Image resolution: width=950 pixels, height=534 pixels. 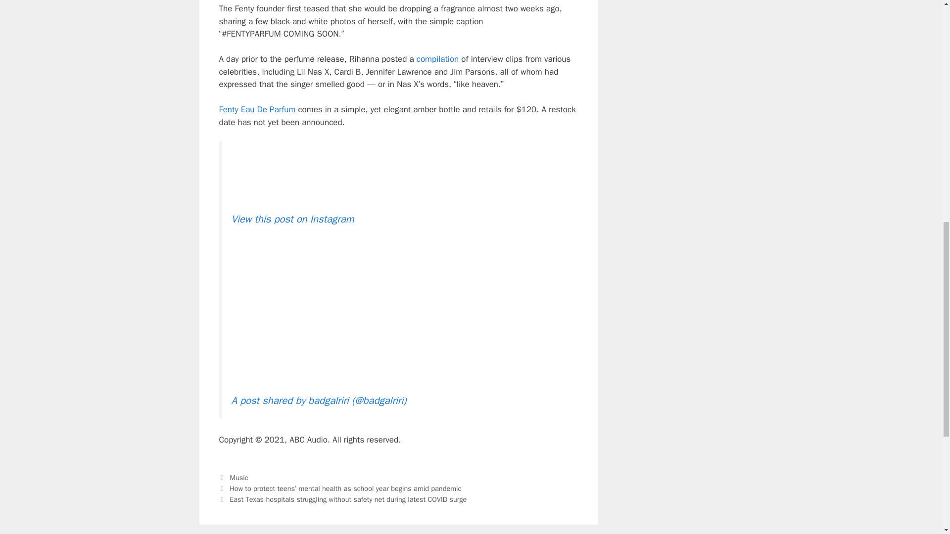 I want to click on View this post on Instagram, so click(x=293, y=219).